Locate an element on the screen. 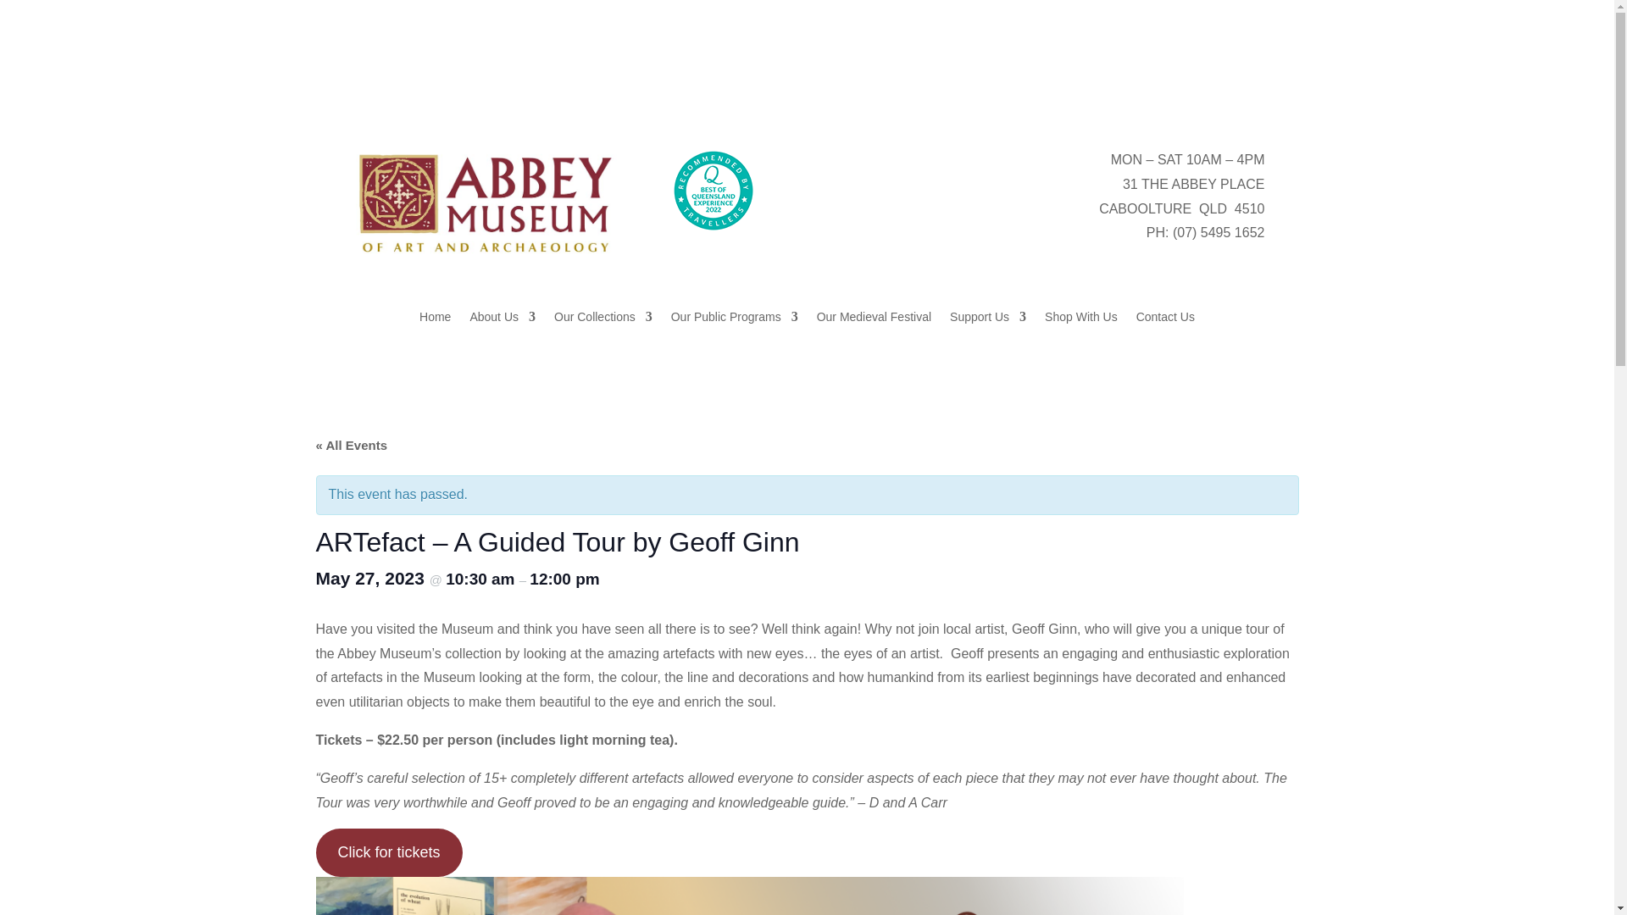  Follow on TikTok is located at coordinates (1250, 82).